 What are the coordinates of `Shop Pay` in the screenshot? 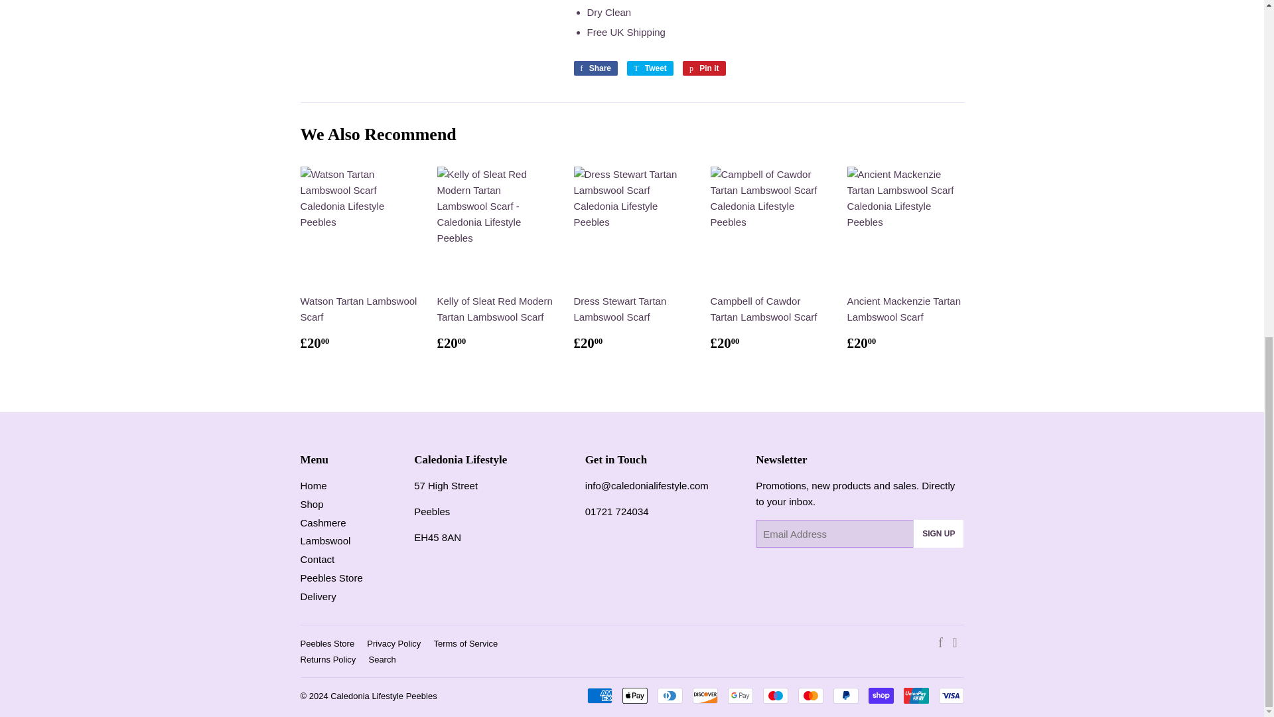 It's located at (880, 695).